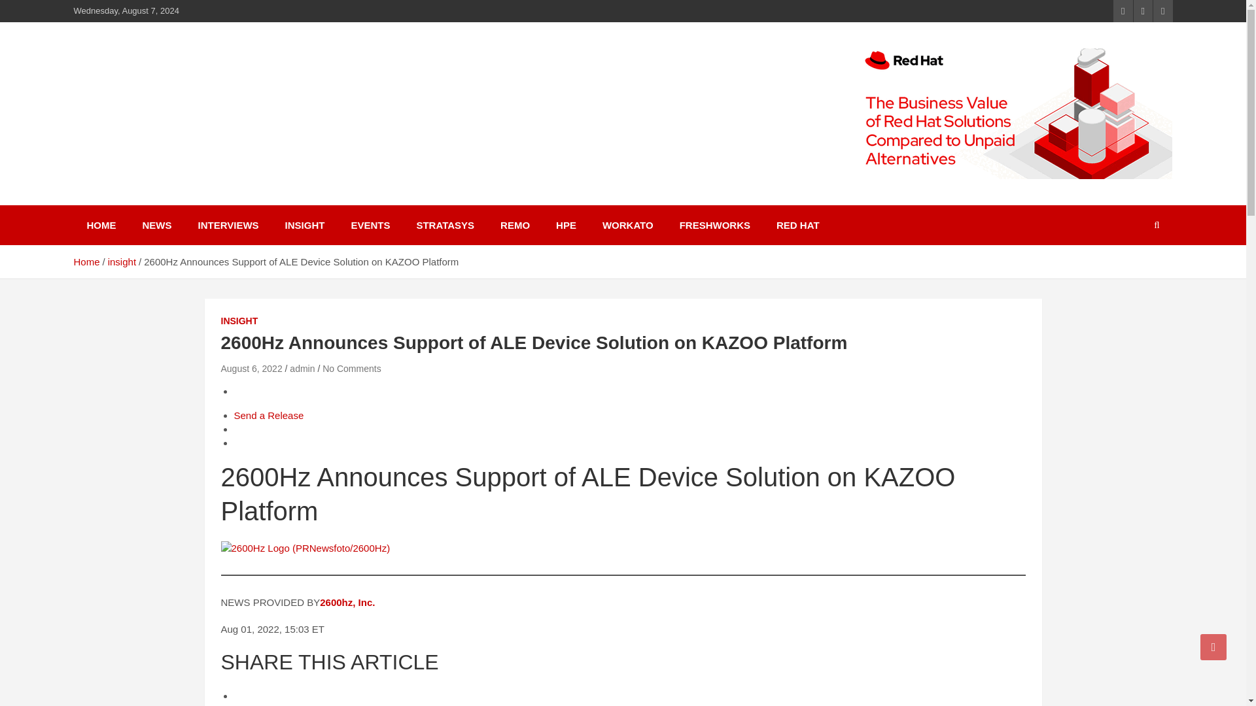 The height and width of the screenshot is (706, 1256). I want to click on INSIGHT, so click(305, 225).